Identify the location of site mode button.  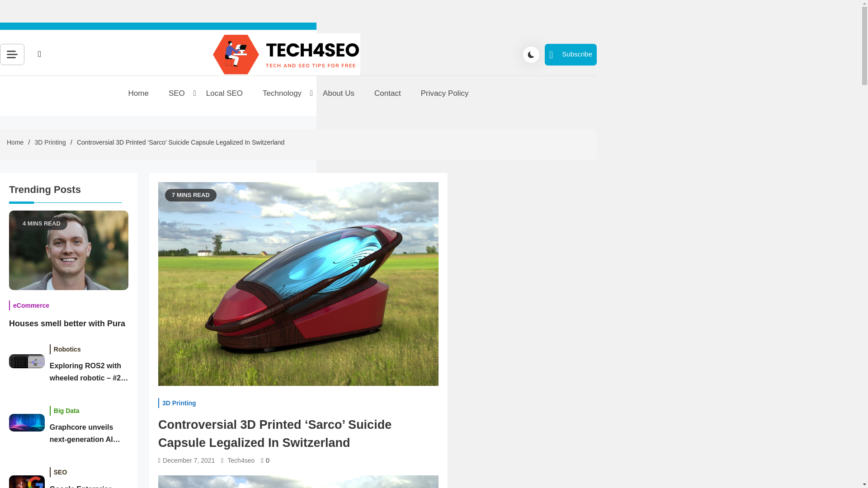
(531, 54).